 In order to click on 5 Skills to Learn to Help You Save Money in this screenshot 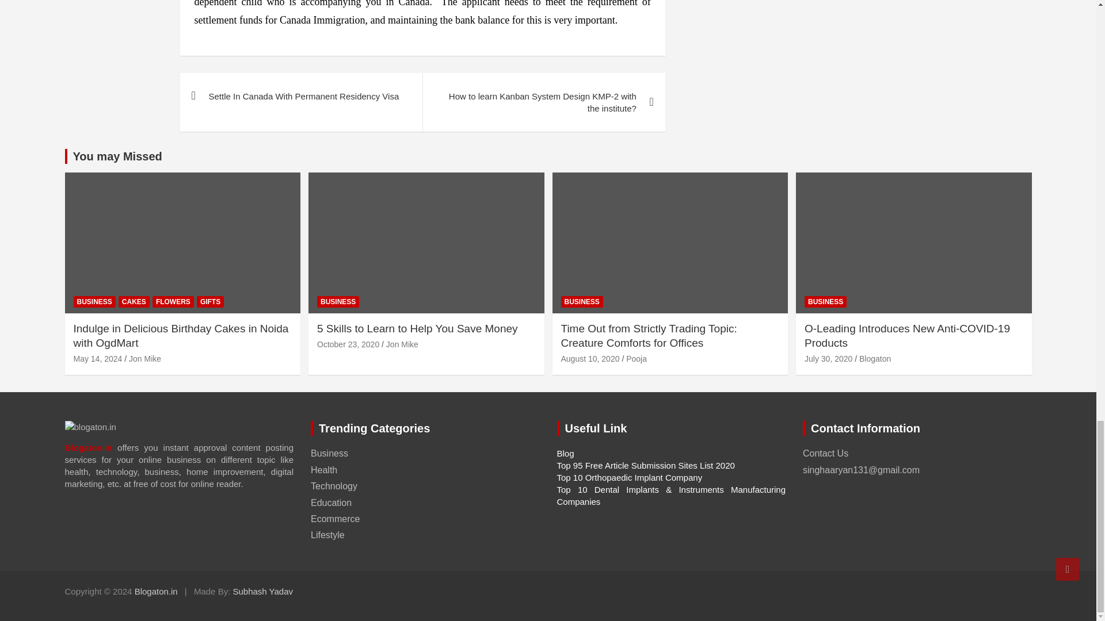, I will do `click(348, 344)`.